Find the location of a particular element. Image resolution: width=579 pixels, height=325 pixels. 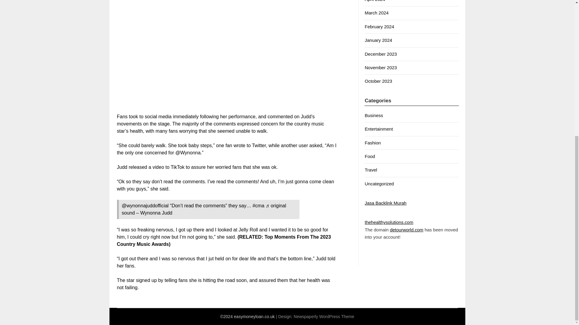

November 2023 is located at coordinates (381, 67).